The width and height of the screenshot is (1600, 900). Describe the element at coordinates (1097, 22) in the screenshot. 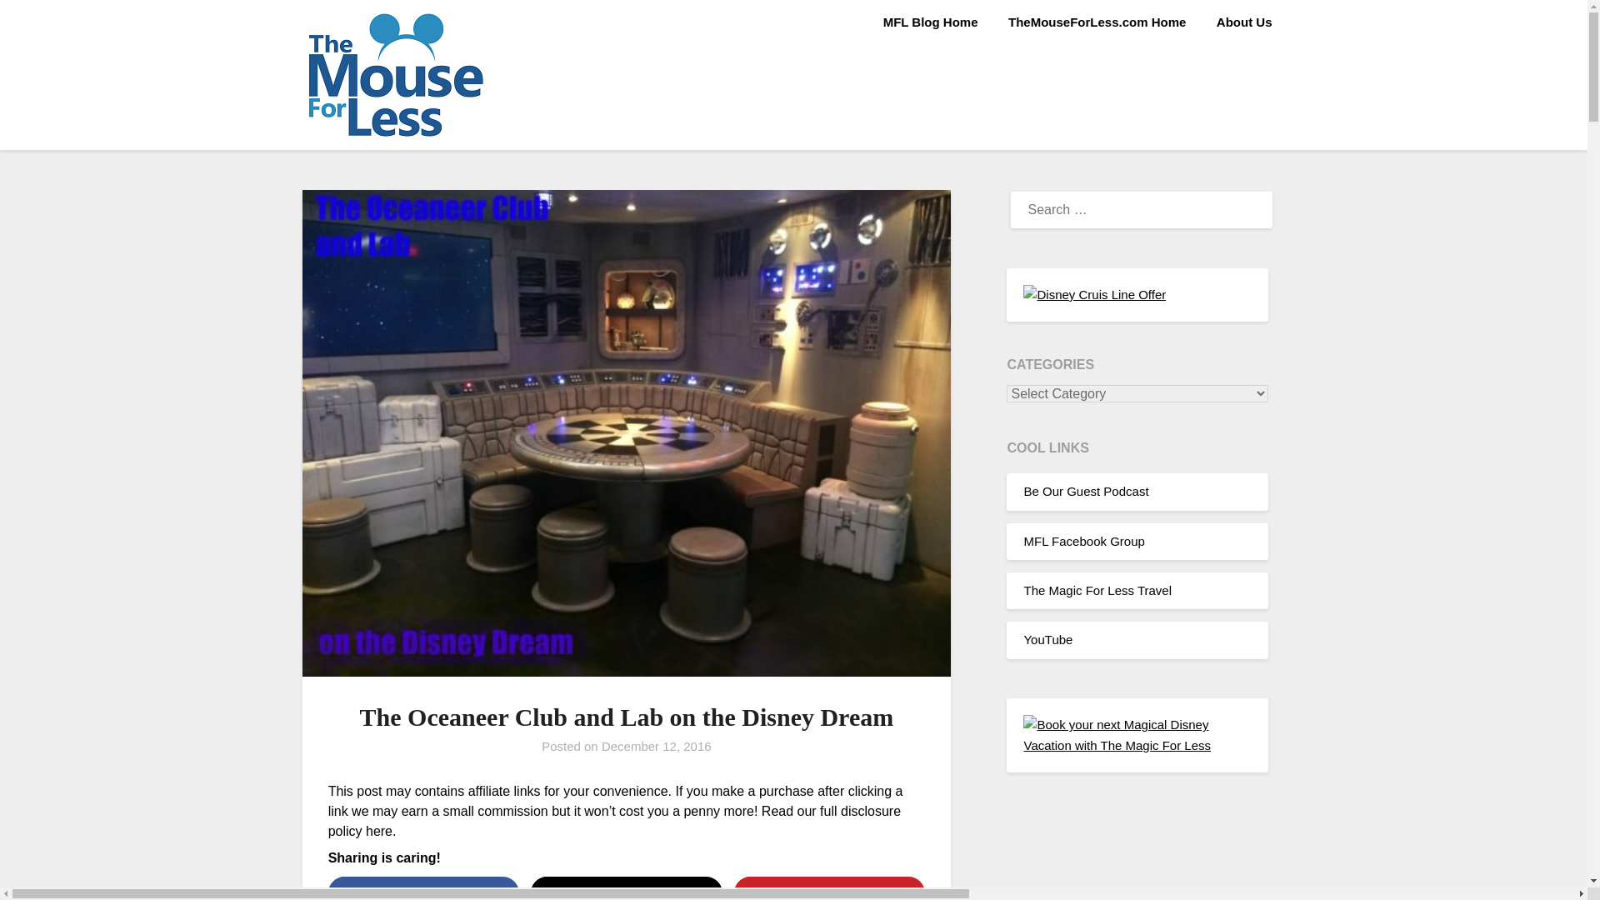

I see `TheMouseForLess.com Home` at that location.